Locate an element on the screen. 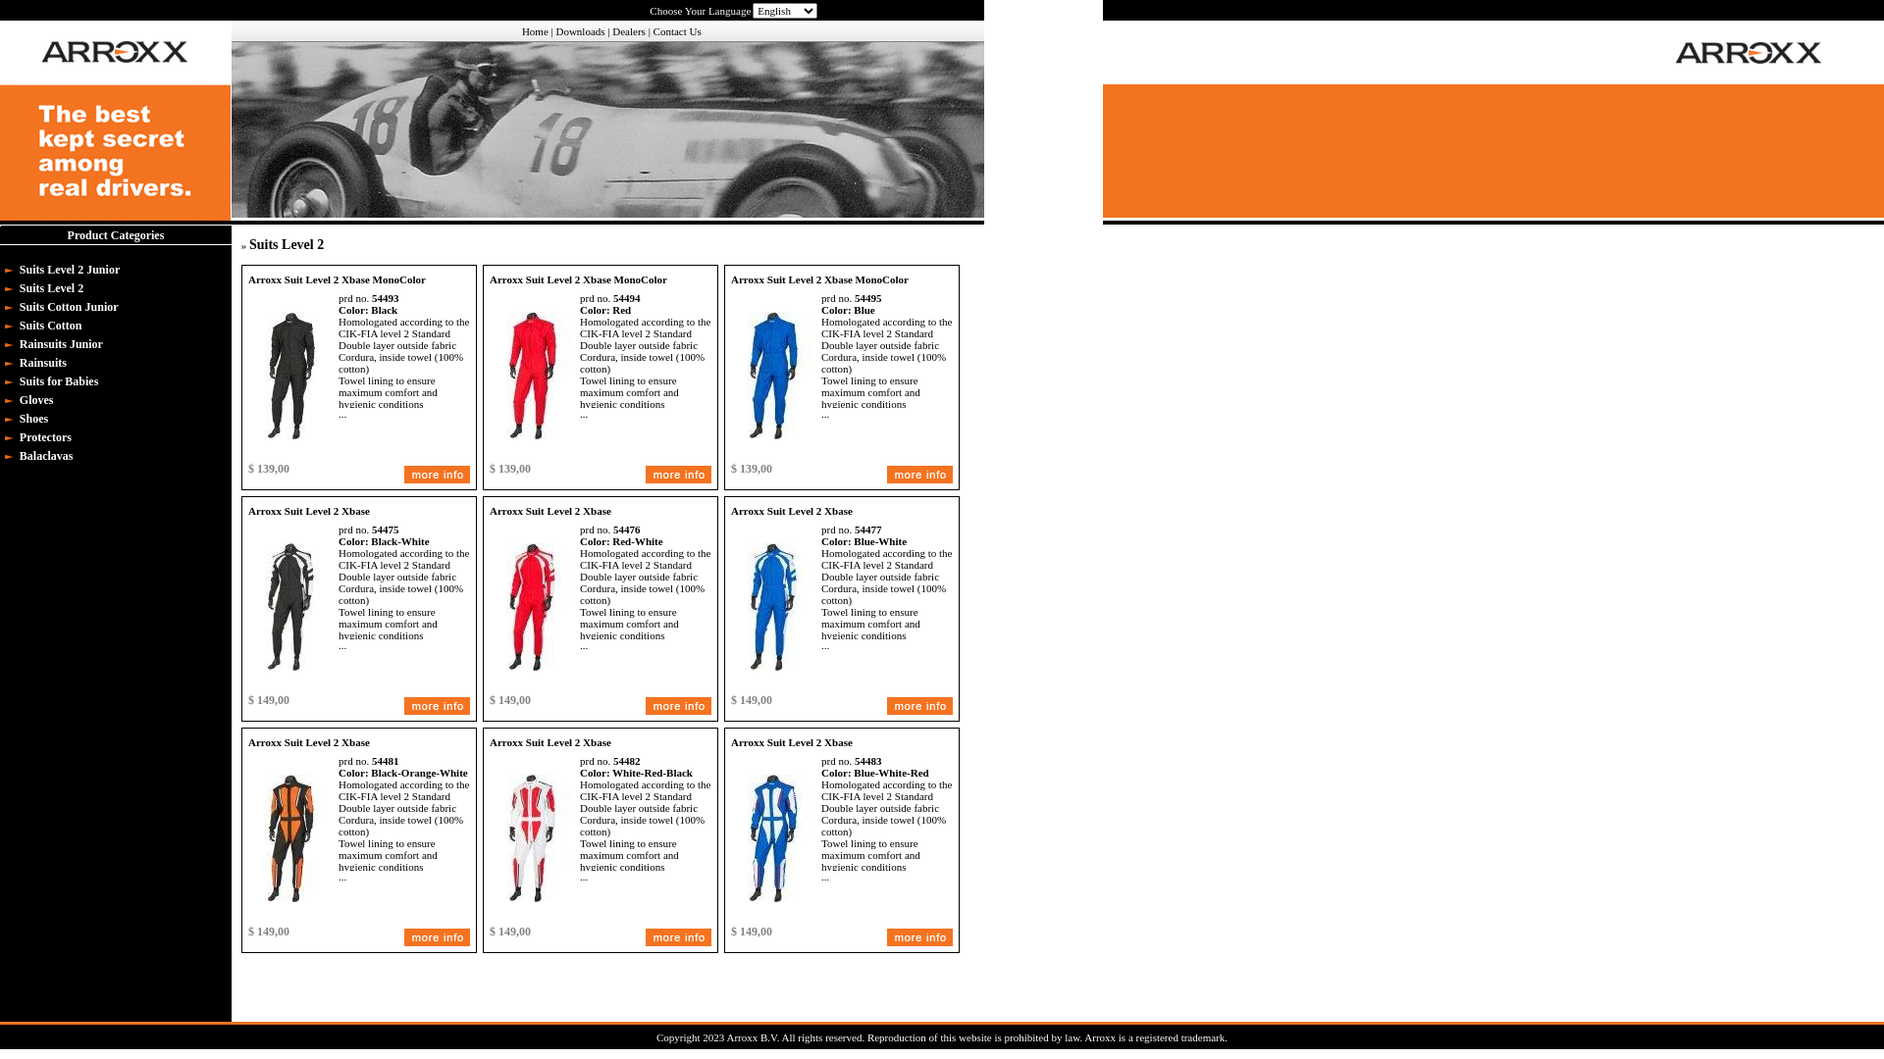 This screenshot has width=1884, height=1059. Suits for Babies is located at coordinates (61, 381).